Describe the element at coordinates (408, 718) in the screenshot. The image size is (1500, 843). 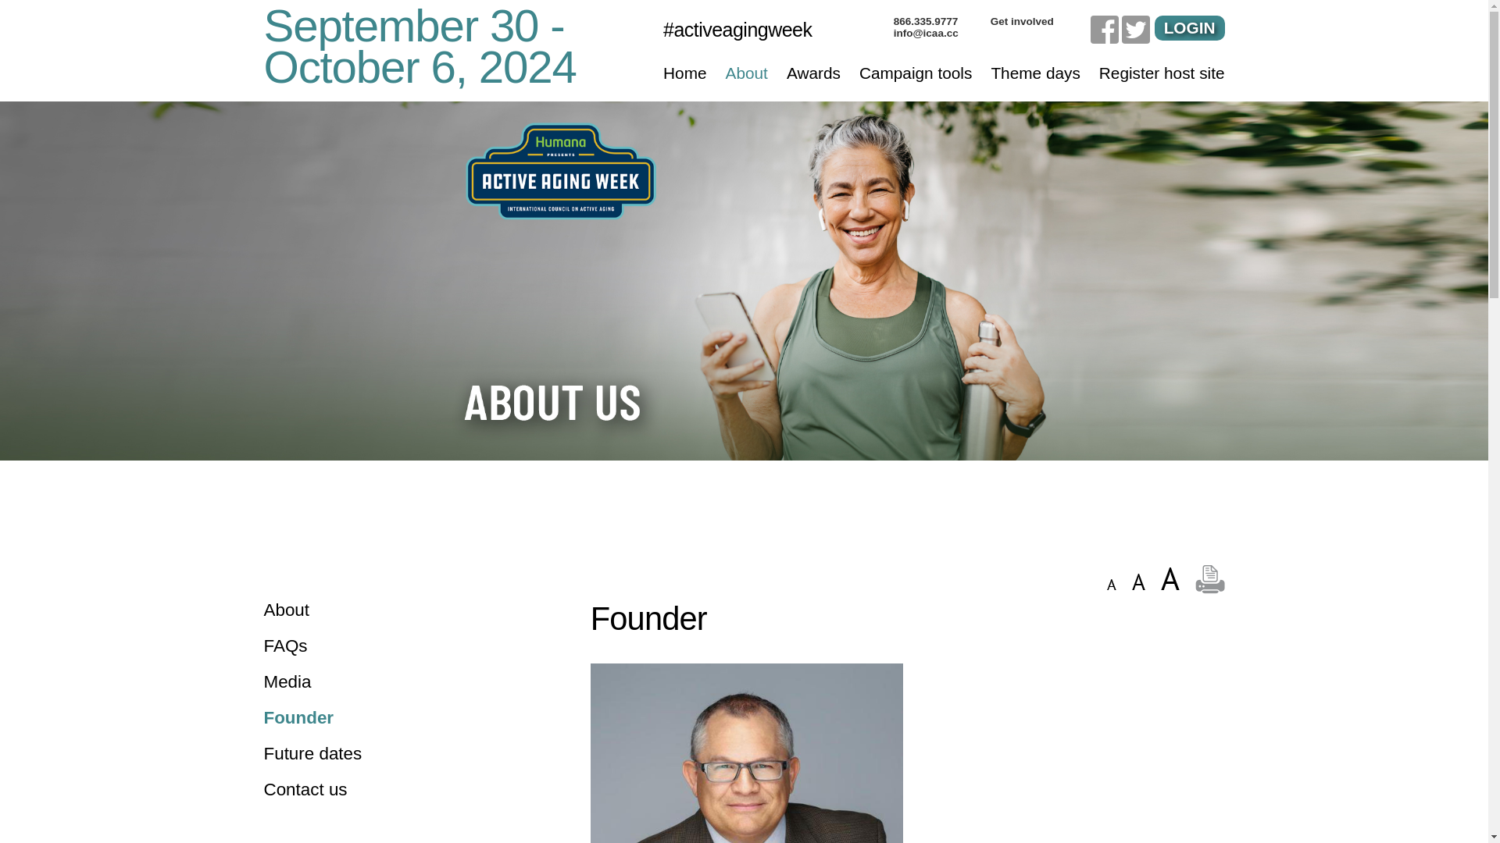
I see `Founder` at that location.